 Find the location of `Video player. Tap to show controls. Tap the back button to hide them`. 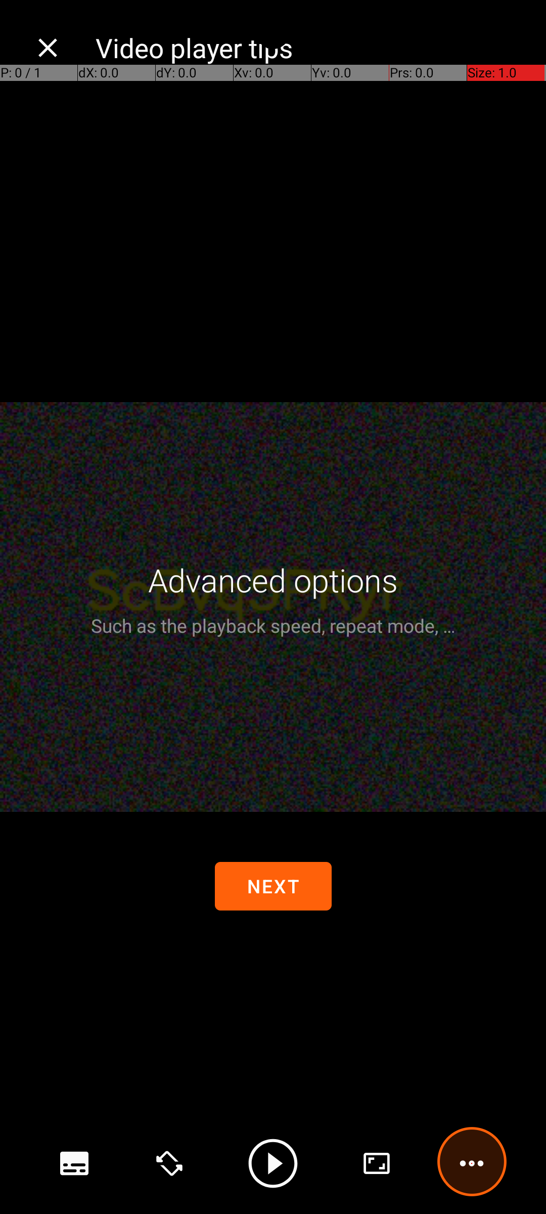

Video player. Tap to show controls. Tap the back button to hide them is located at coordinates (273, 607).